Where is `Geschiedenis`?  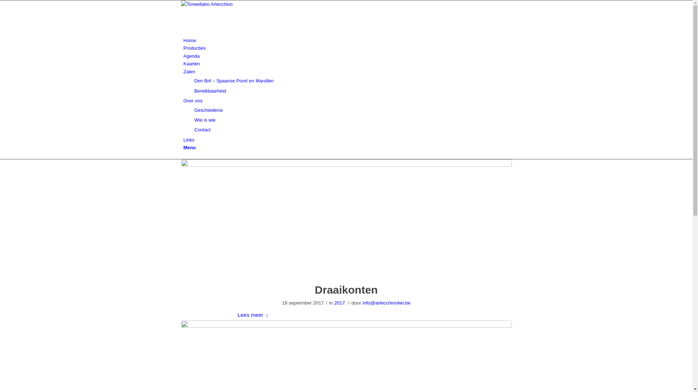 Geschiedenis is located at coordinates (209, 110).